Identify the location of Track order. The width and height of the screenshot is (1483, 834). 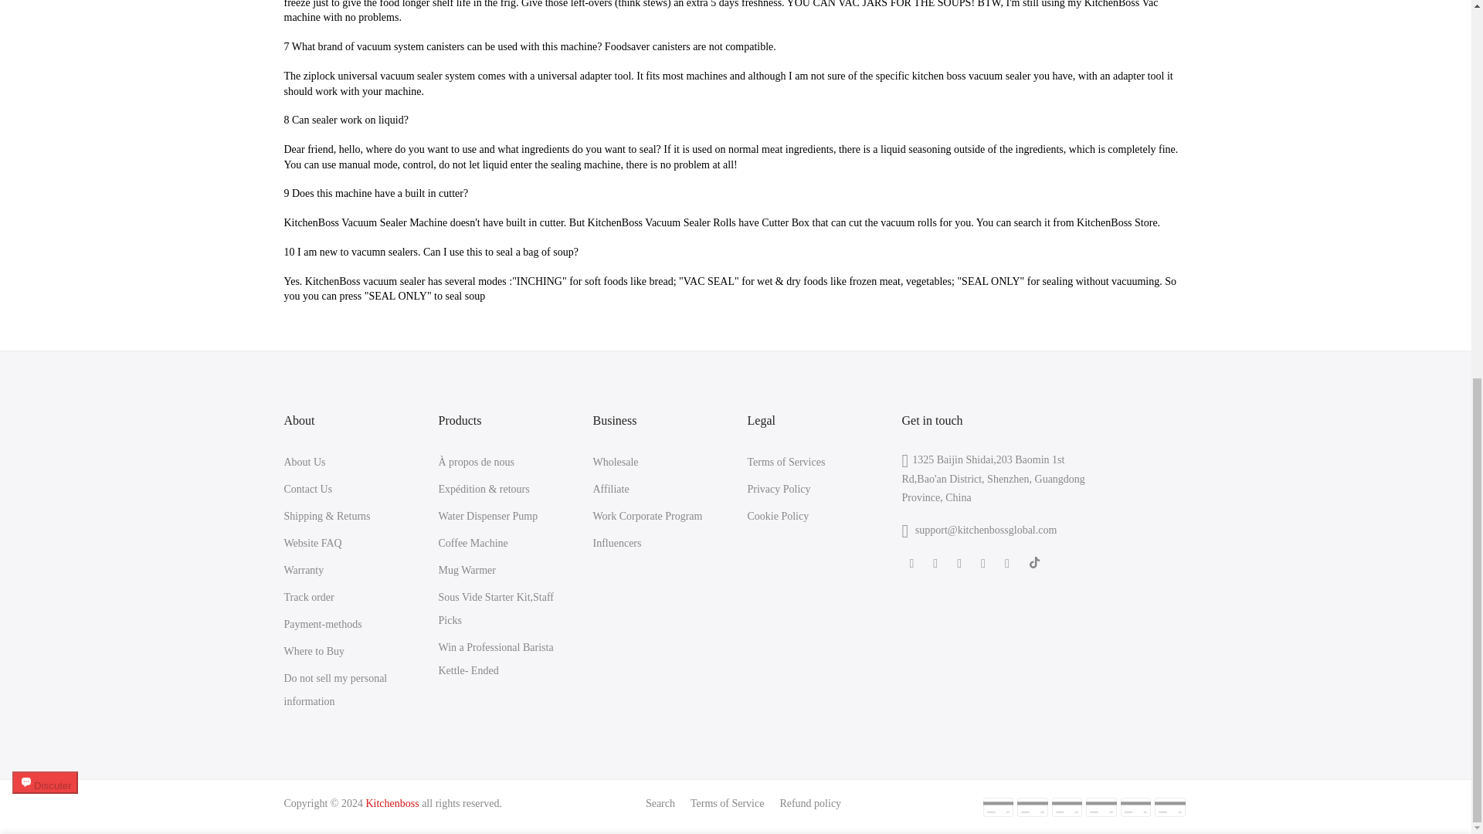
(309, 596).